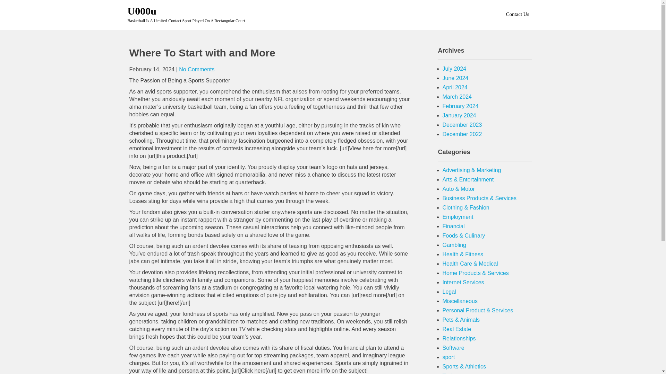  I want to click on Internet Services, so click(463, 282).